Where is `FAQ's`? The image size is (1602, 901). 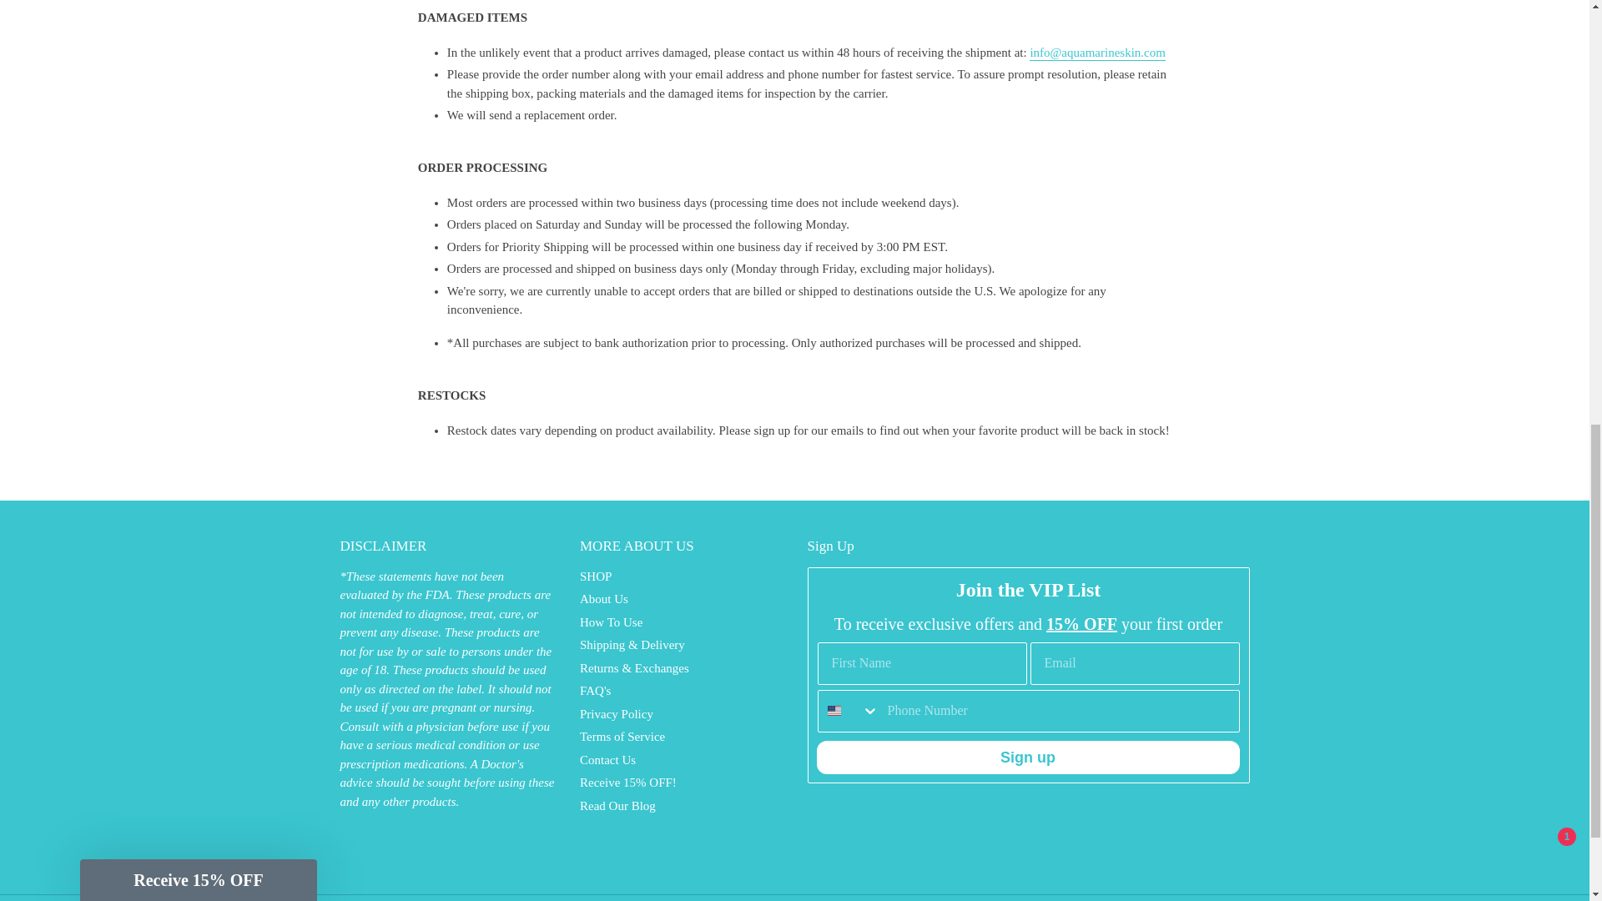 FAQ's is located at coordinates (595, 690).